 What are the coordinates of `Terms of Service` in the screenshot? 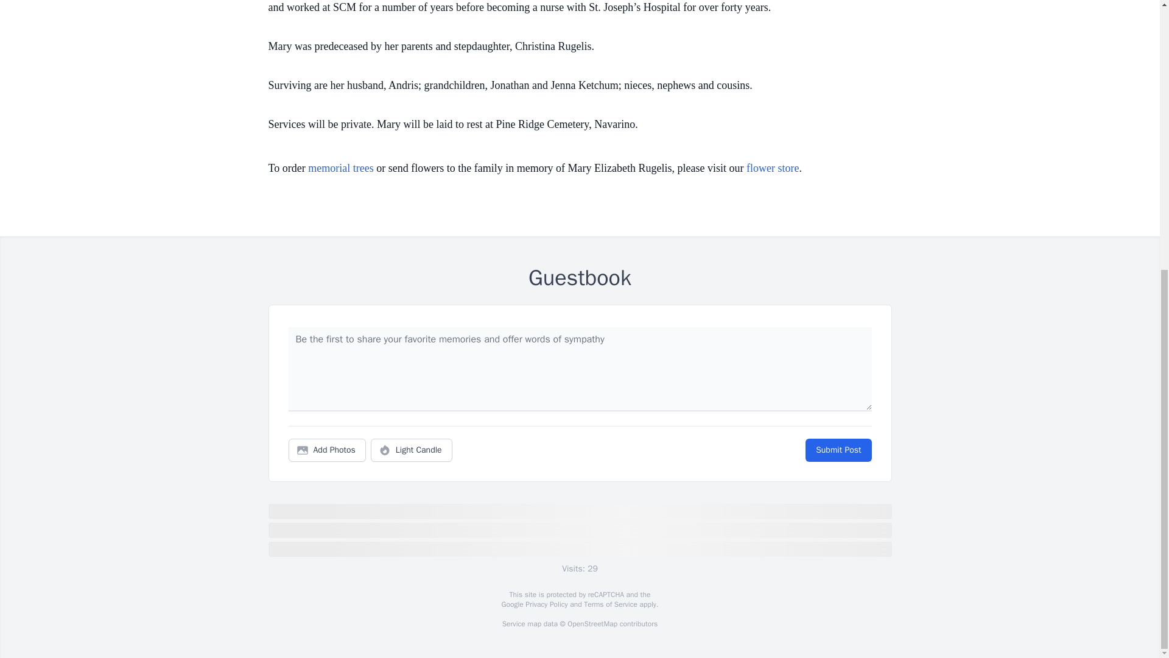 It's located at (610, 604).